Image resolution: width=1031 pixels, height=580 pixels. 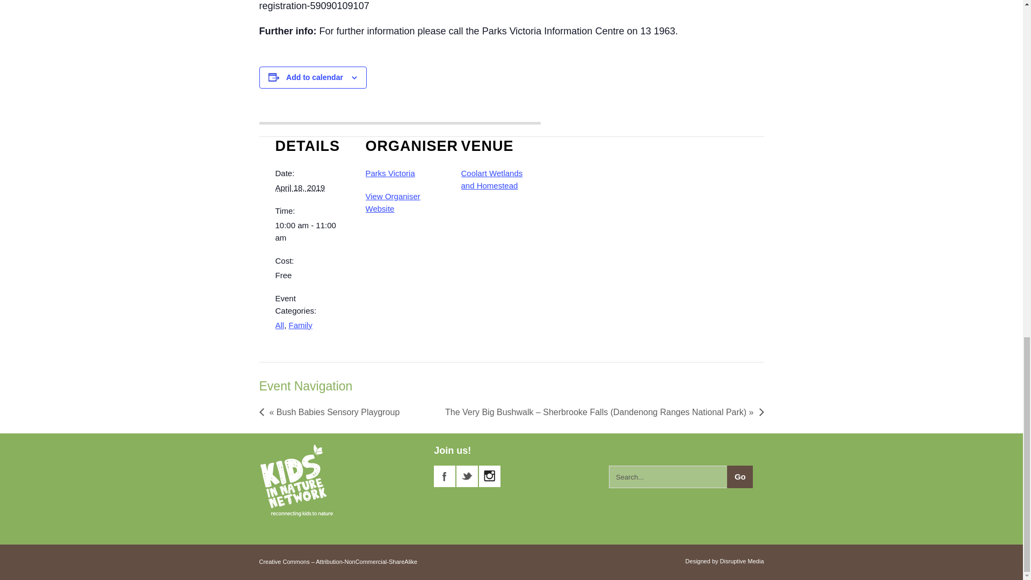 What do you see at coordinates (389, 173) in the screenshot?
I see `Parks Victoria` at bounding box center [389, 173].